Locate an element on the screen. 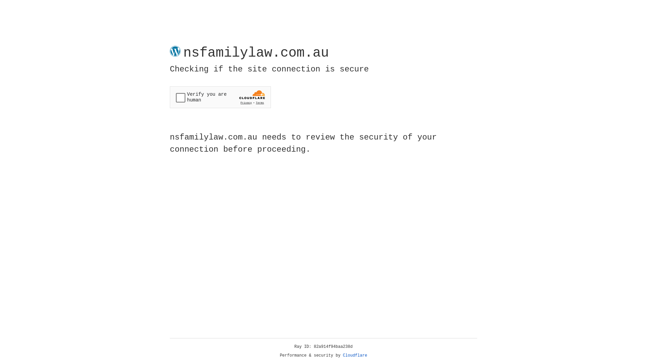  Cloudflare is located at coordinates (355, 356).